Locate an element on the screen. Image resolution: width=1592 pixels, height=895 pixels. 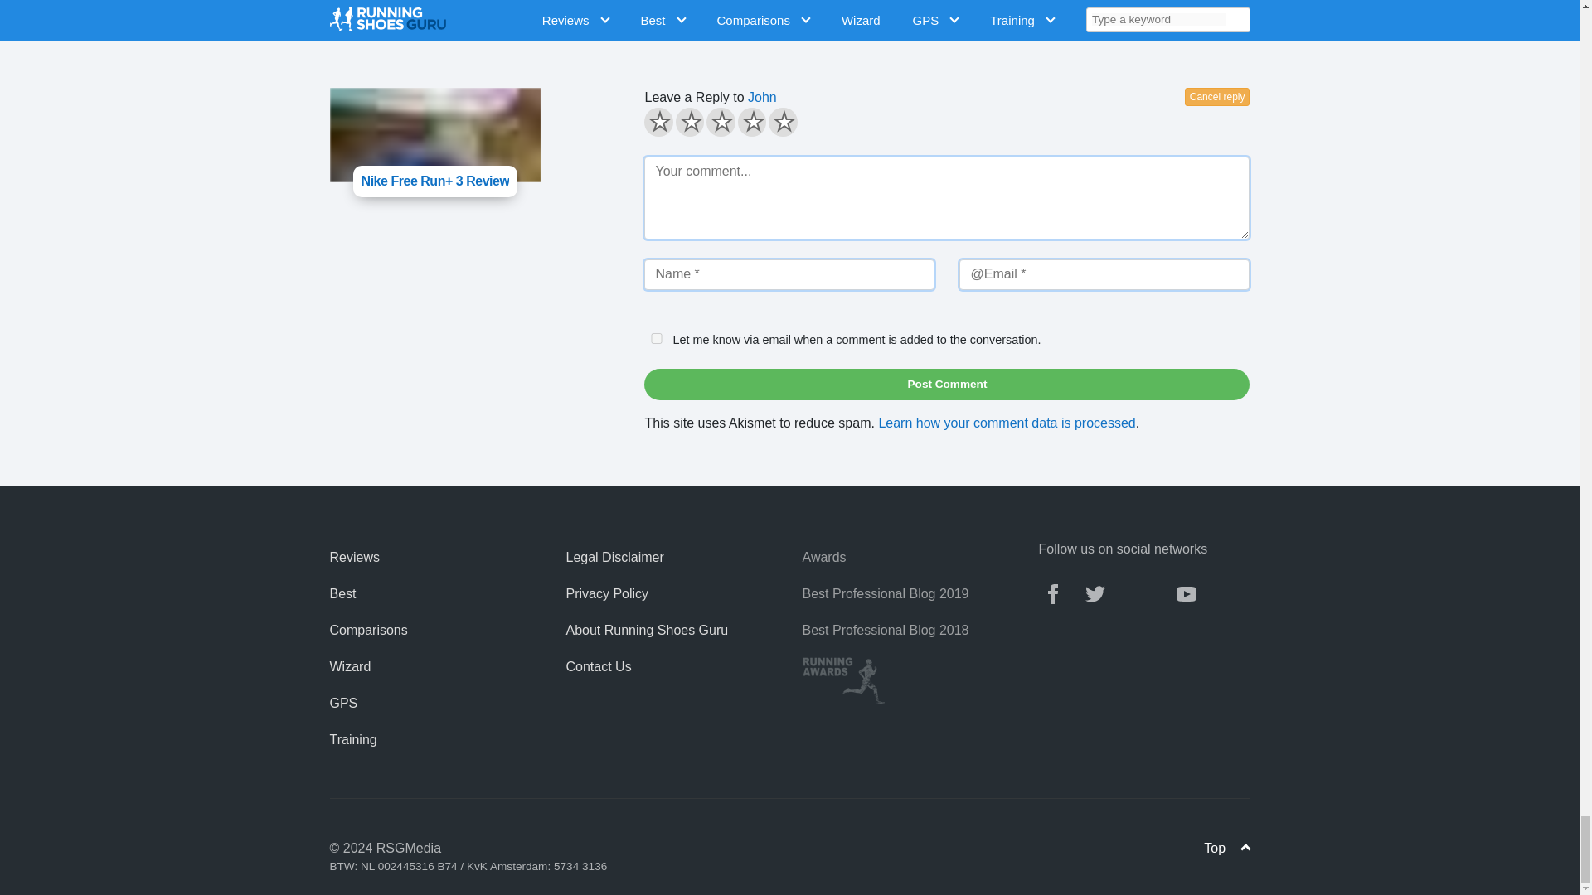
yes is located at coordinates (657, 338).